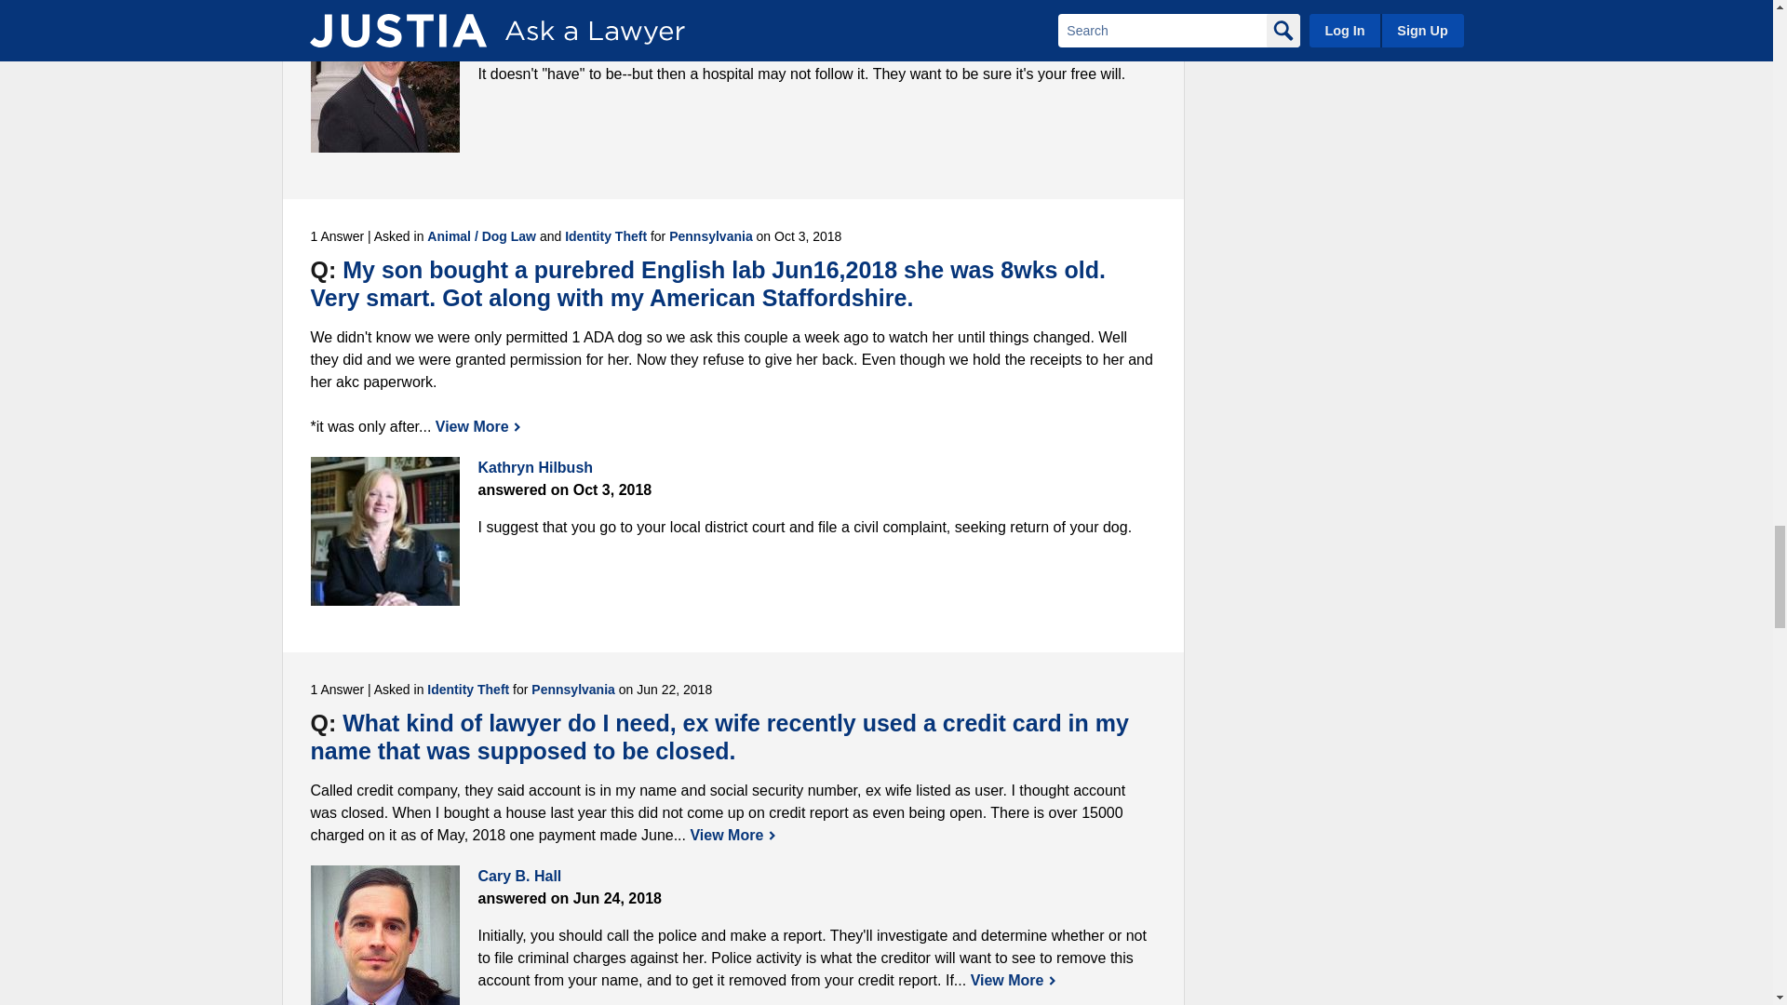  Describe the element at coordinates (385, 78) in the screenshot. I see `Peter N. Munsing` at that location.